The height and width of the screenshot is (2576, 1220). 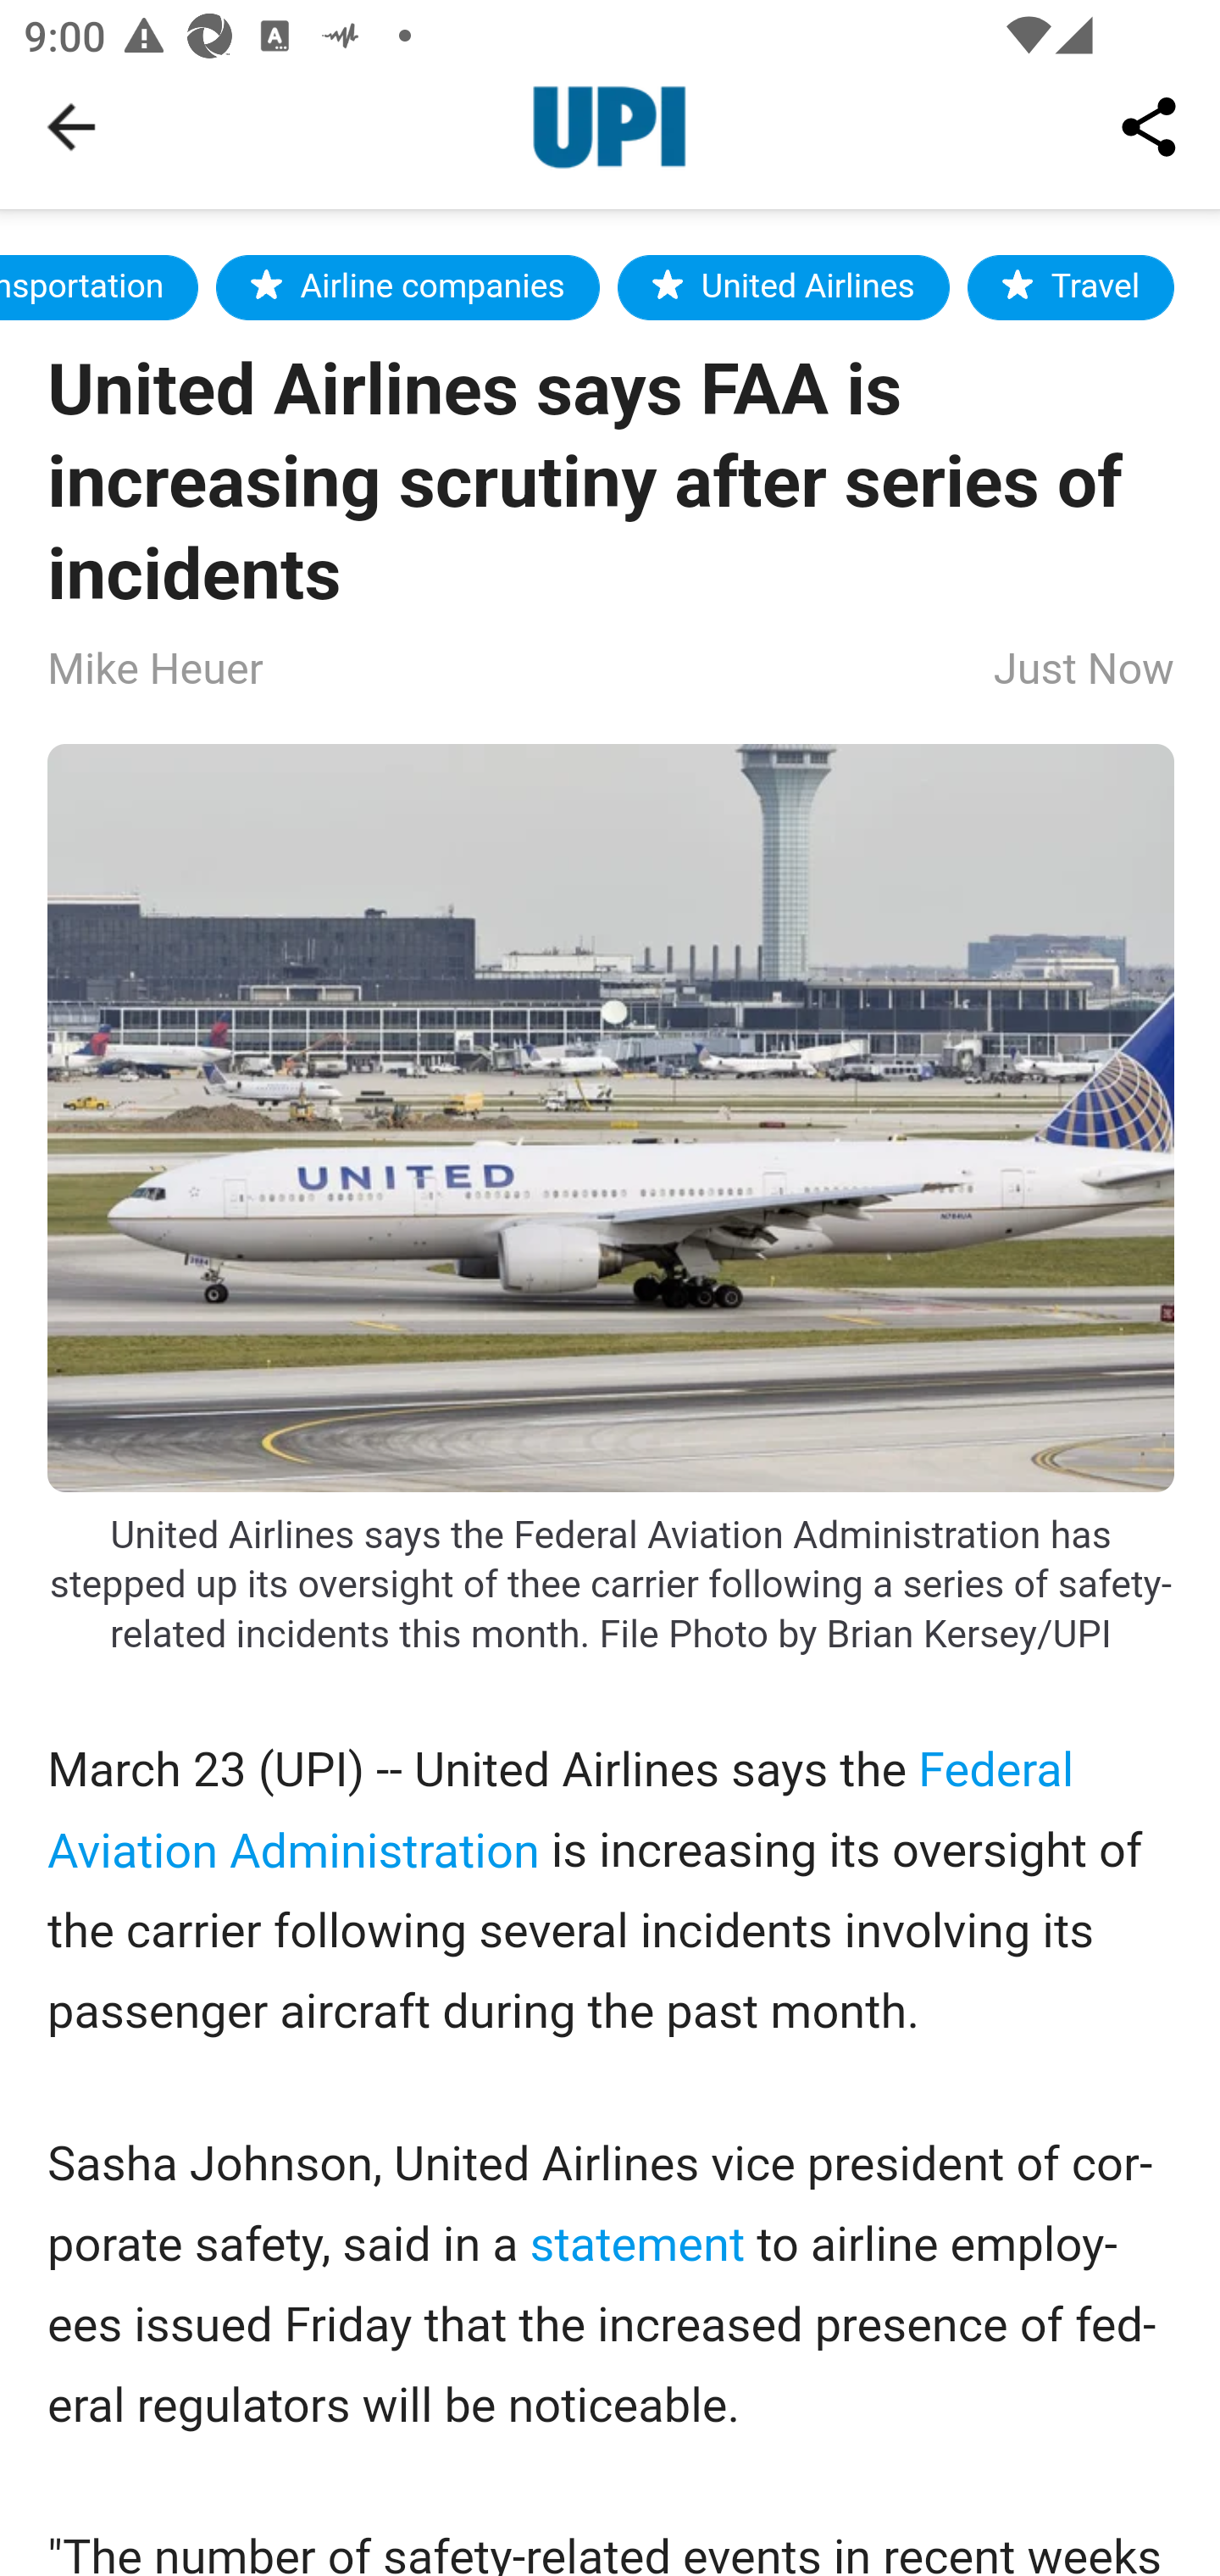 What do you see at coordinates (100, 286) in the screenshot?
I see `Transportation` at bounding box center [100, 286].